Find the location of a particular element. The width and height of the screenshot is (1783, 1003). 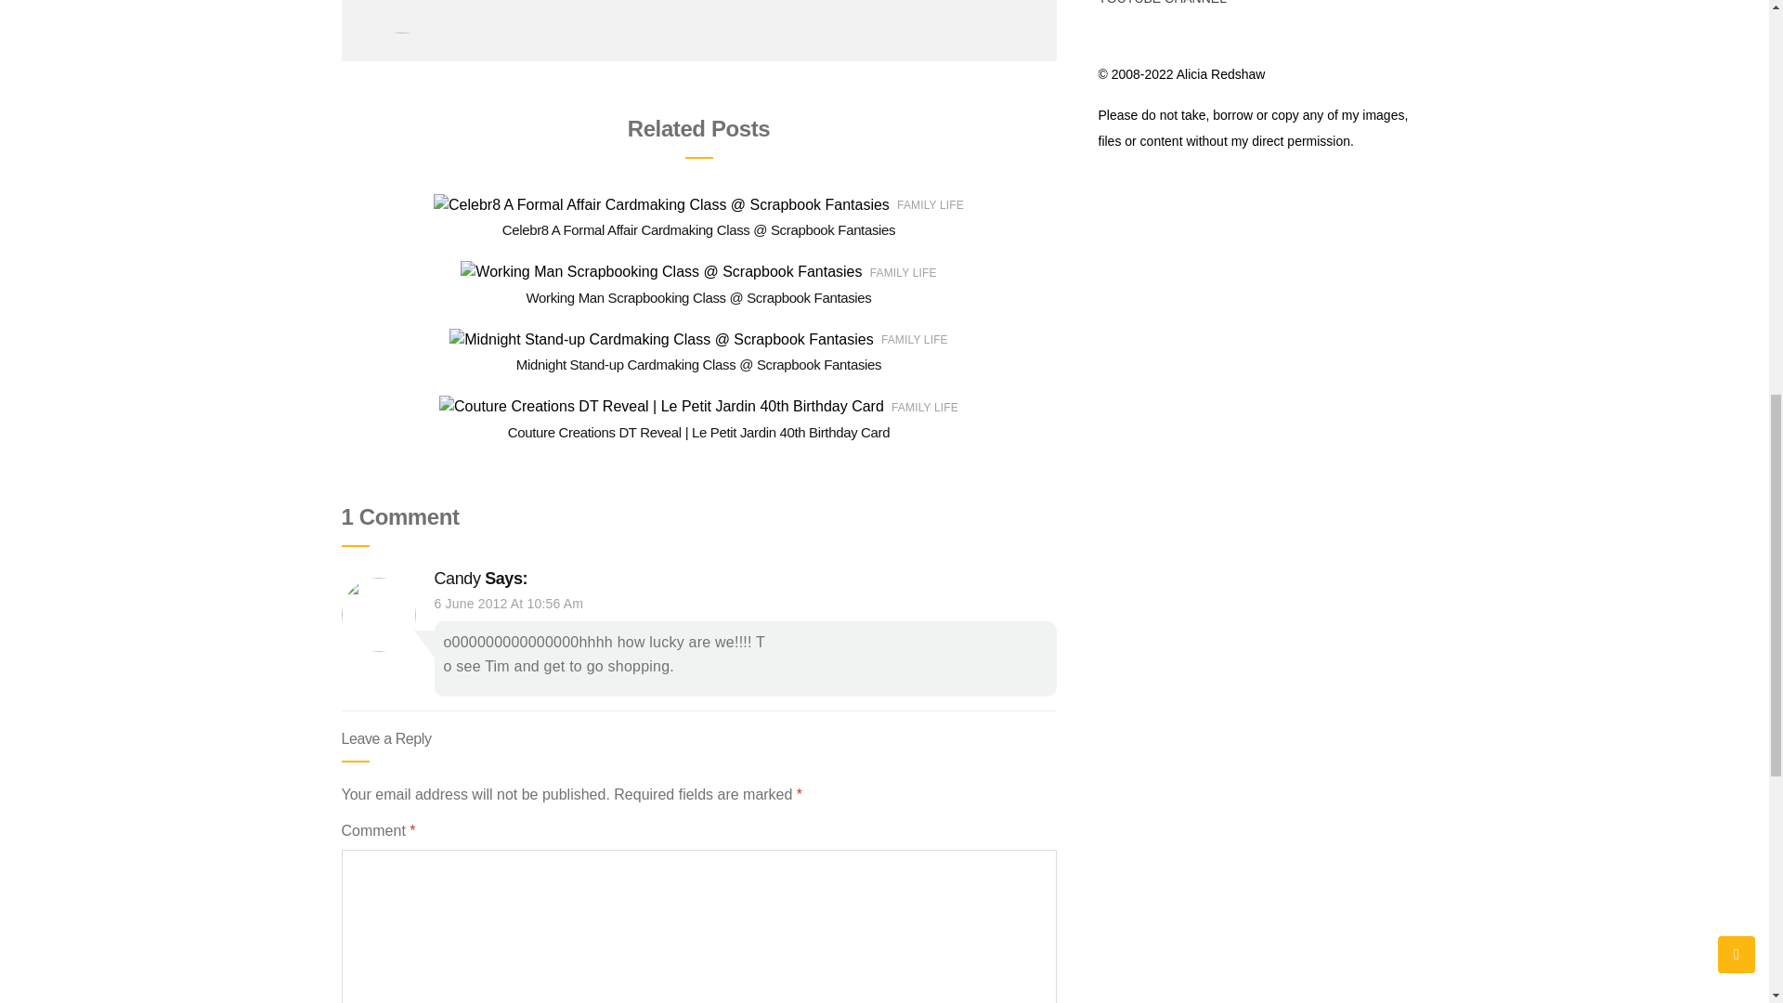

FAMILY LIFE is located at coordinates (903, 273).